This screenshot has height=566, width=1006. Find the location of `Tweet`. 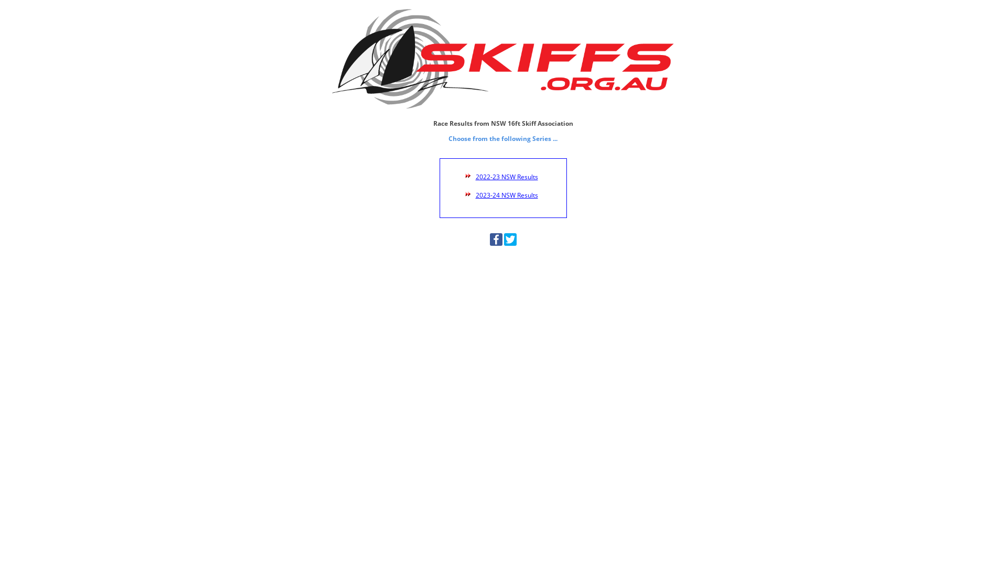

Tweet is located at coordinates (510, 243).